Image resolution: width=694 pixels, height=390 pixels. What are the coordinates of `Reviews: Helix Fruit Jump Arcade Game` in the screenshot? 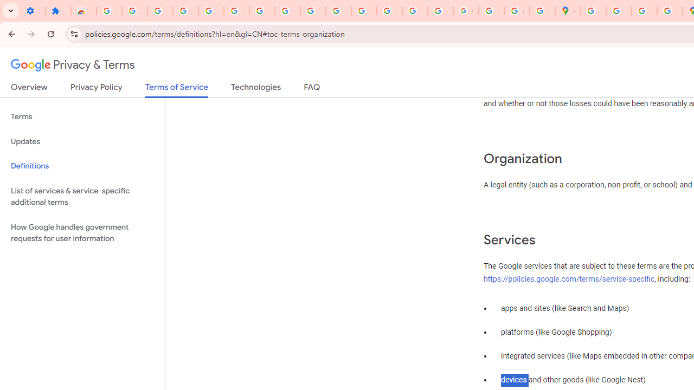 It's located at (83, 11).